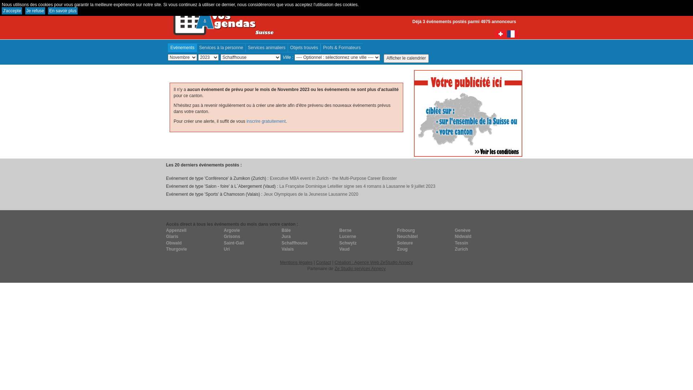  What do you see at coordinates (251, 230) in the screenshot?
I see `Argovie` at bounding box center [251, 230].